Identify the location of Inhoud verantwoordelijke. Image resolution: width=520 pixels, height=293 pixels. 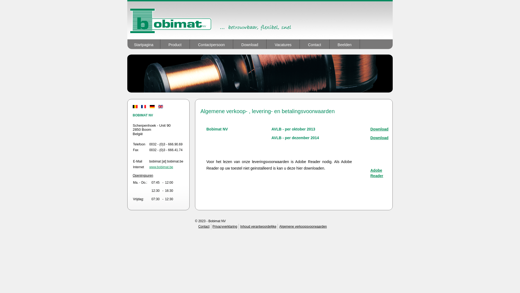
(258, 227).